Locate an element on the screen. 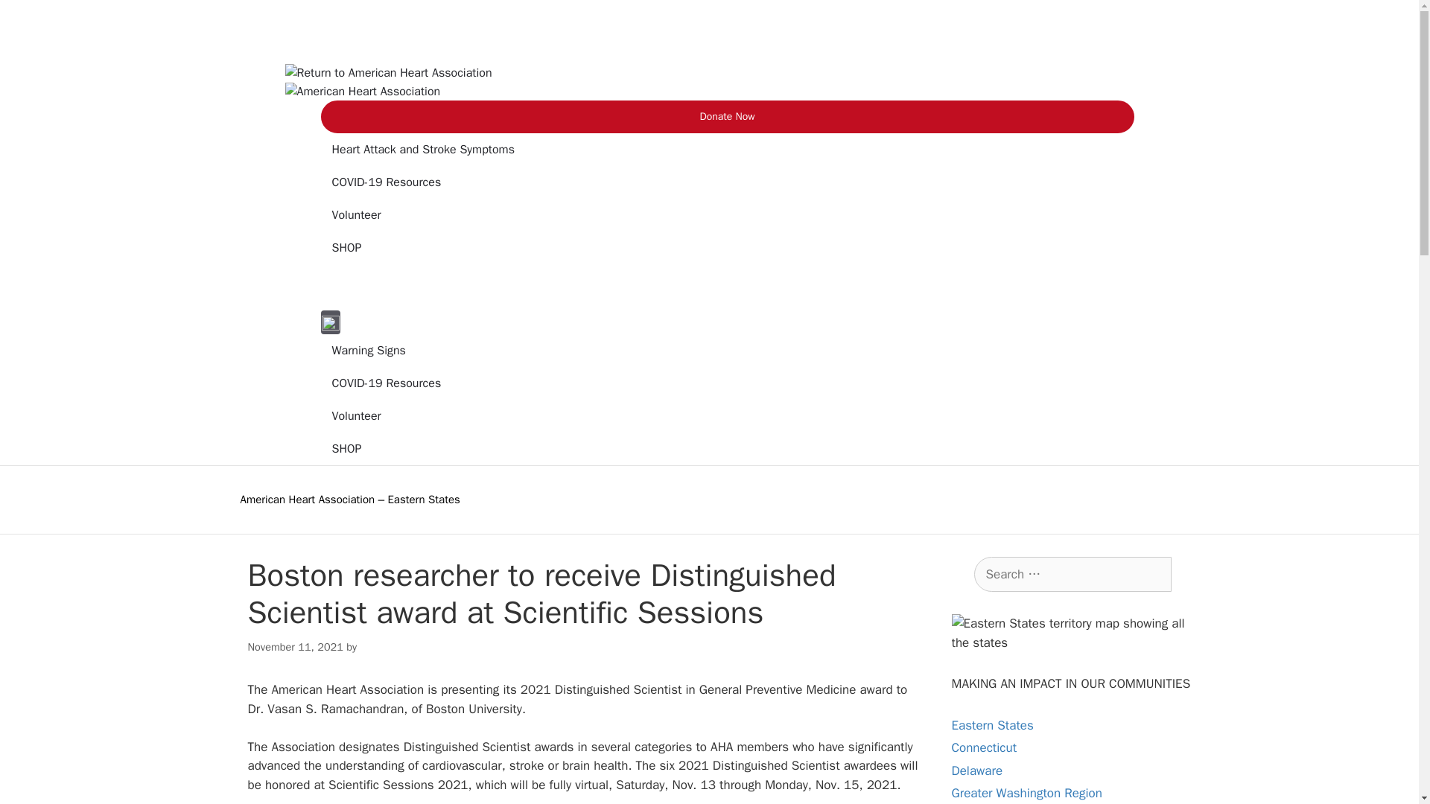  Volunteer is located at coordinates (727, 415).